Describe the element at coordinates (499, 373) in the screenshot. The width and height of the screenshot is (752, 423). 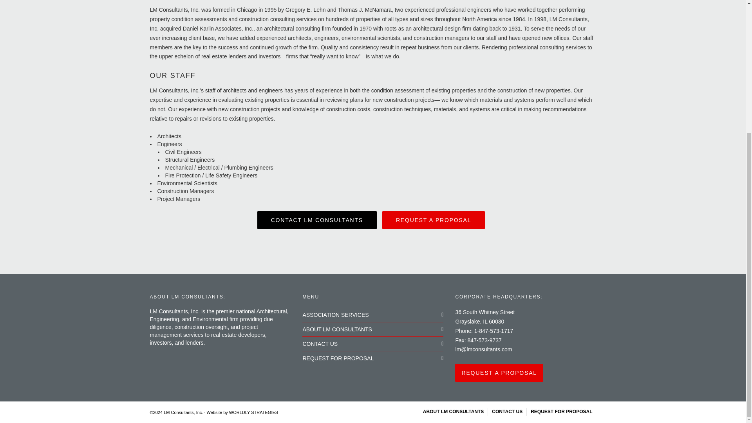
I see `REQUEST A PROPOSAL` at that location.